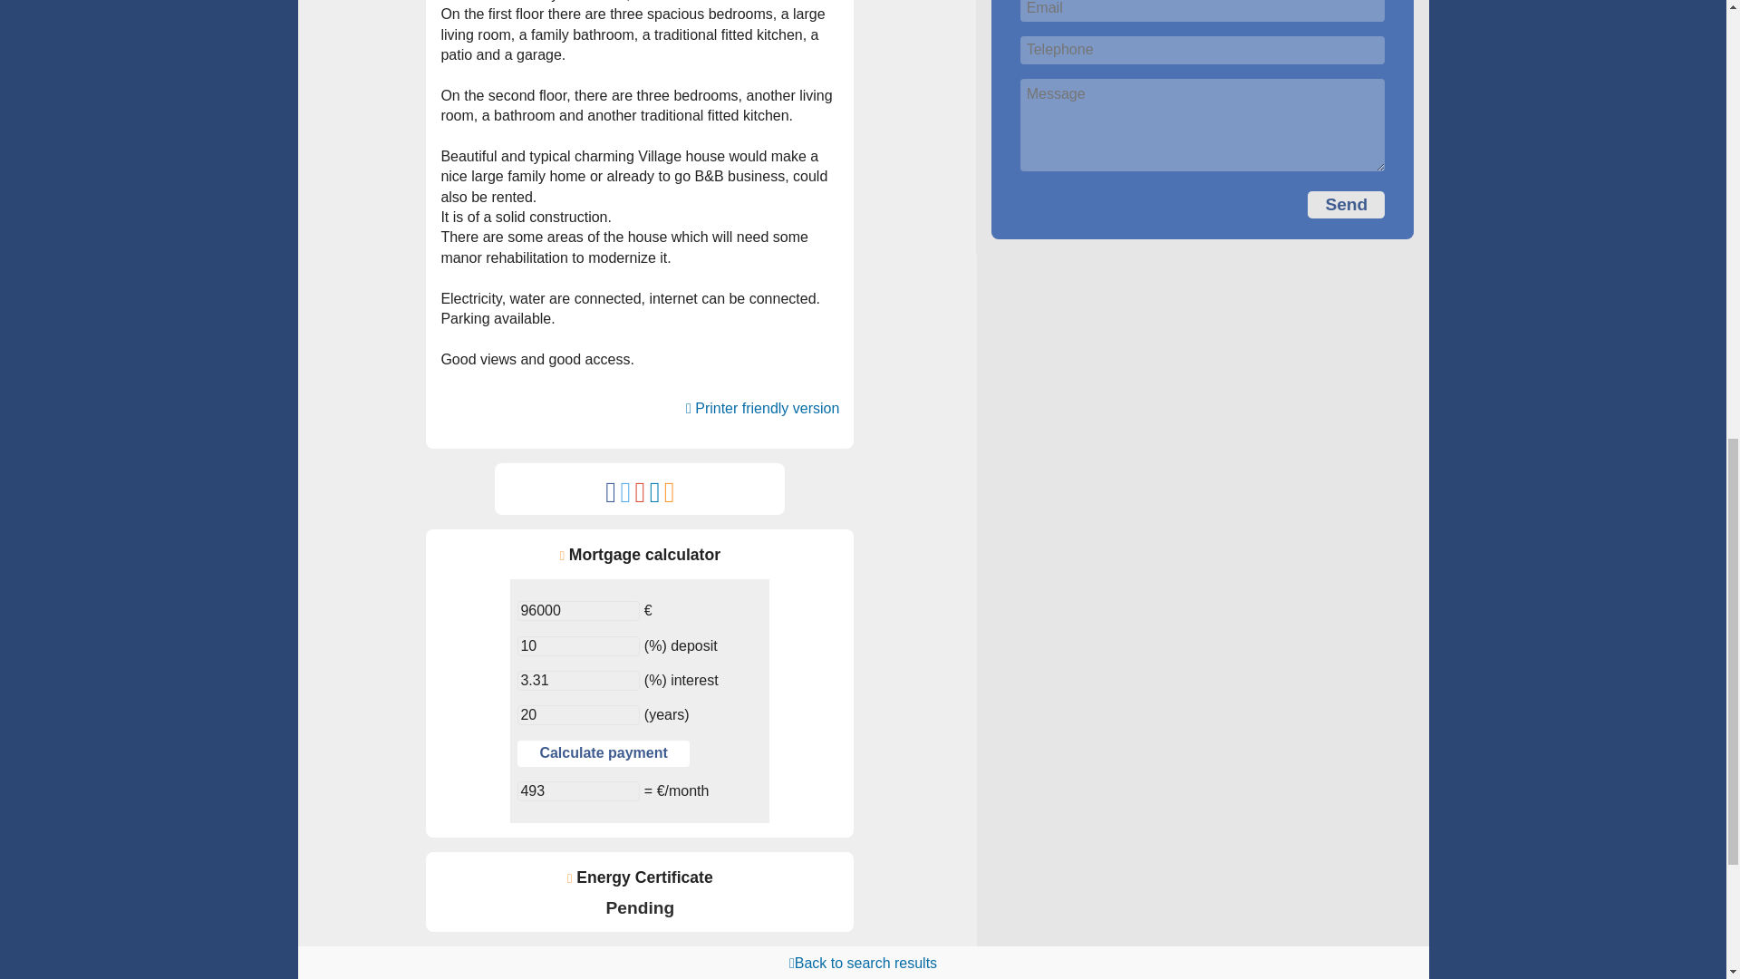 This screenshot has height=979, width=1740. I want to click on Send, so click(1347, 204).